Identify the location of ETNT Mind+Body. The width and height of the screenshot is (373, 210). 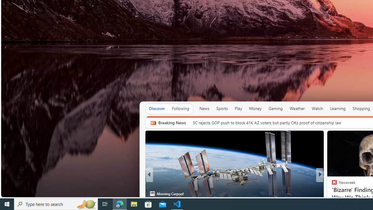
(332, 184).